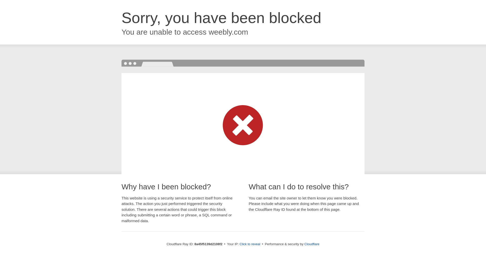 Image resolution: width=486 pixels, height=273 pixels. I want to click on Cloudflare, so click(312, 244).